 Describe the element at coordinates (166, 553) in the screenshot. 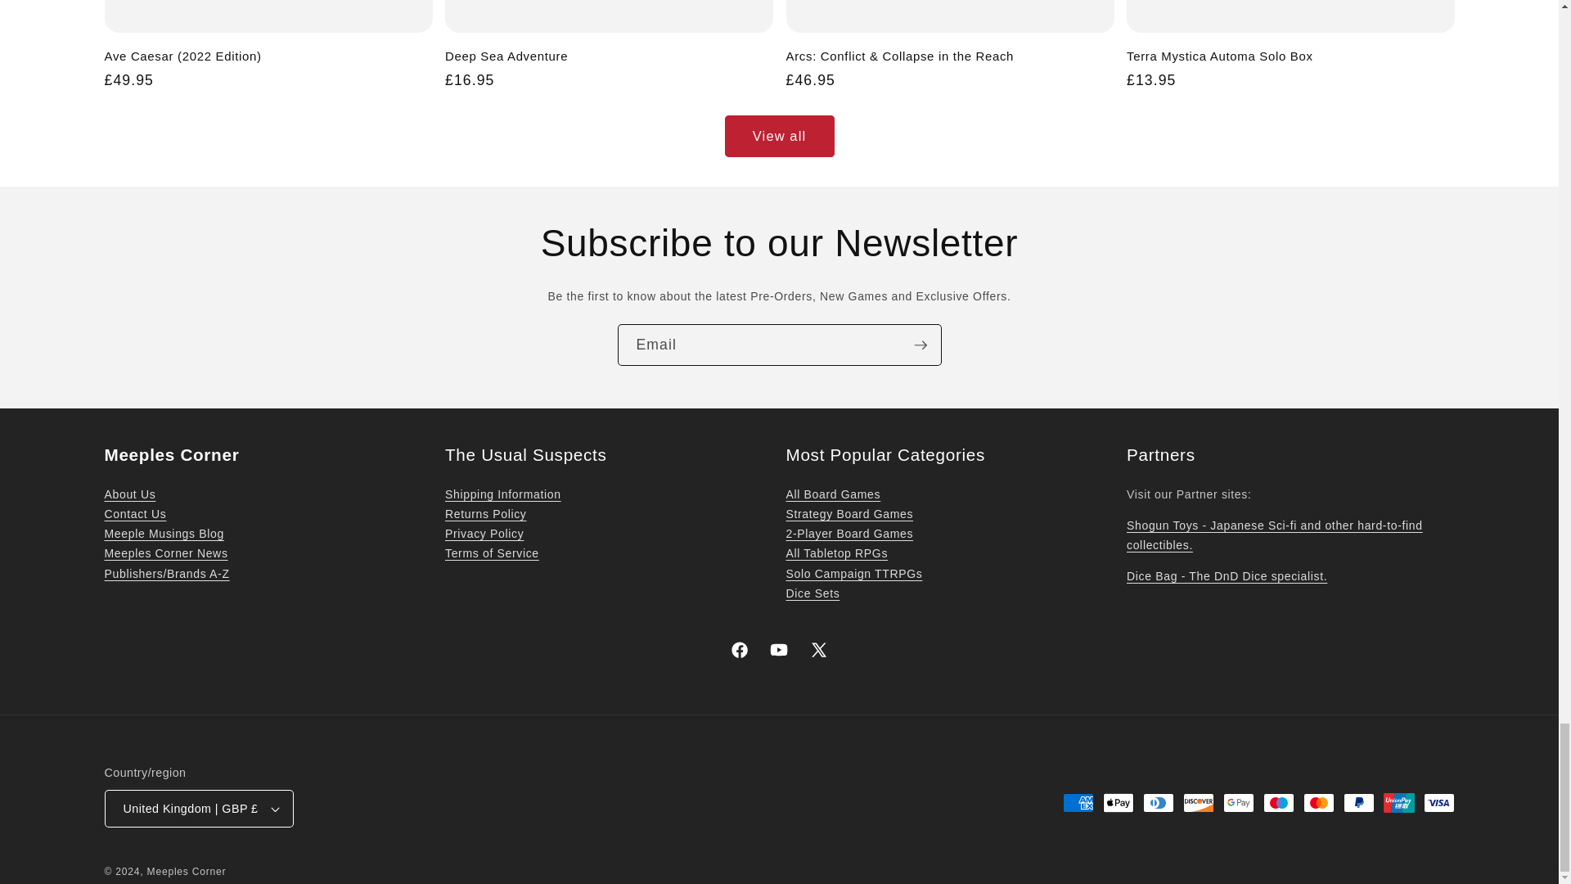

I see `Shop News` at that location.